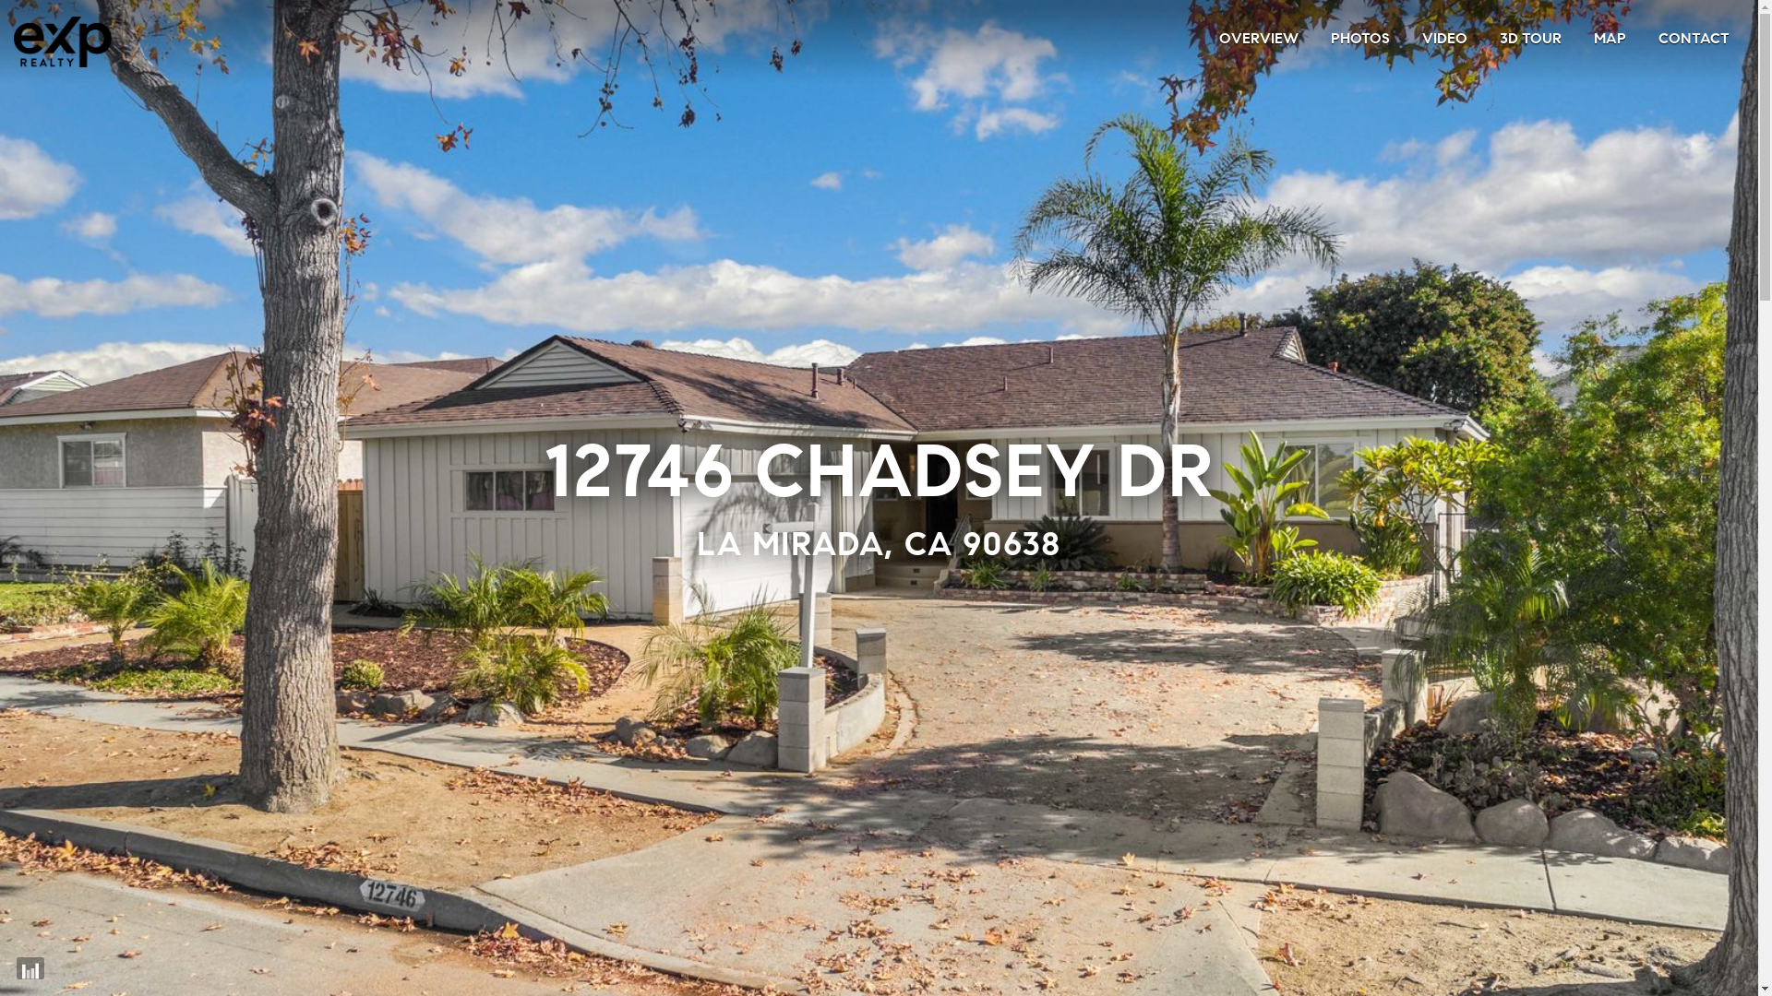 The image size is (1772, 996). I want to click on CONTACT, so click(1694, 39).